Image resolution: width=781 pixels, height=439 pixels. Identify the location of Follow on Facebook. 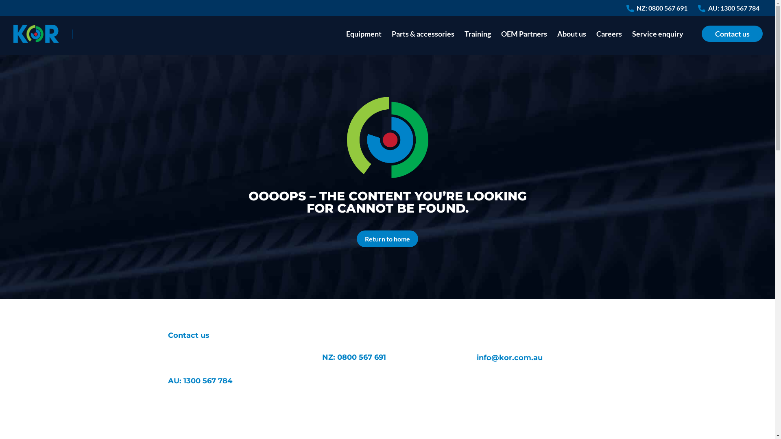
(207, 417).